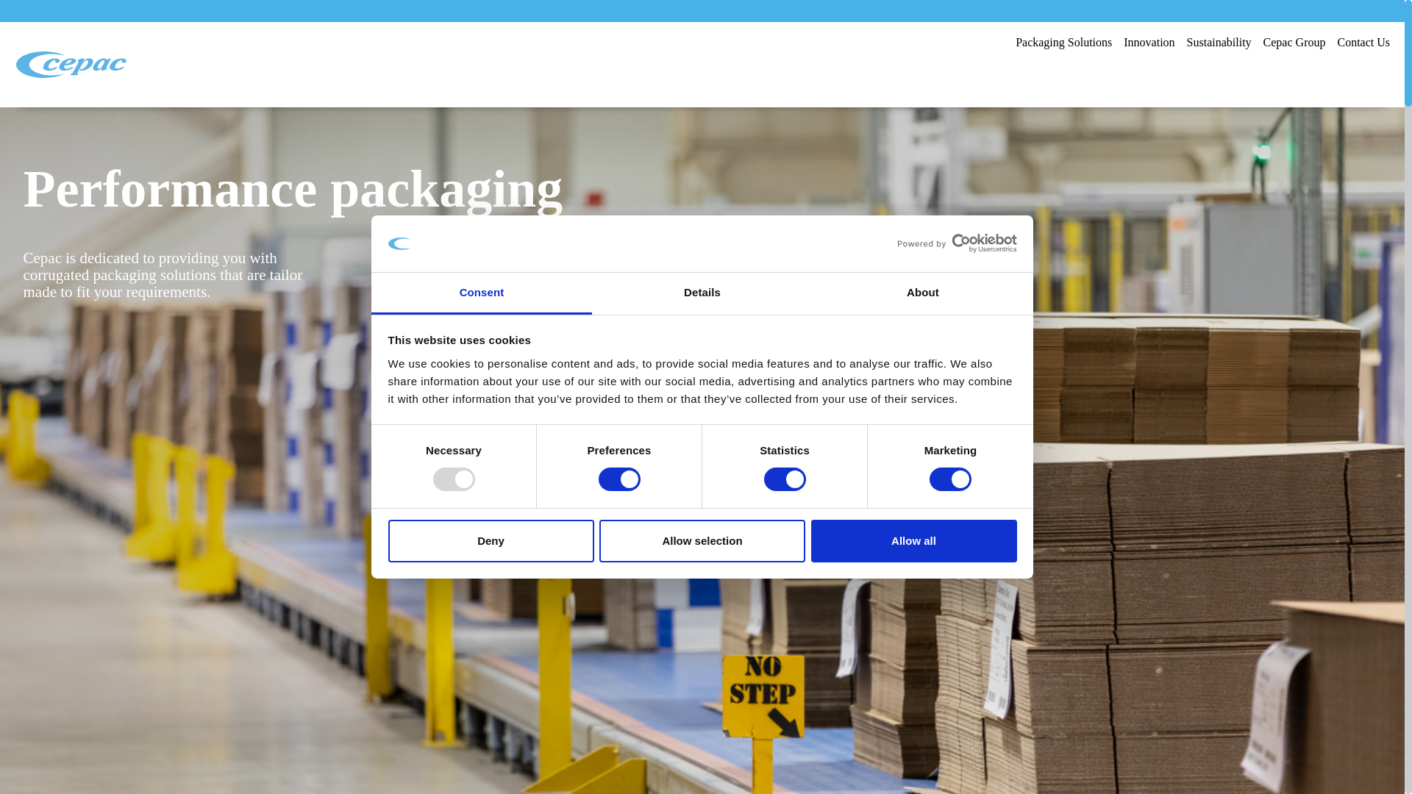 The image size is (1412, 794). Describe the element at coordinates (923, 293) in the screenshot. I see `About` at that location.